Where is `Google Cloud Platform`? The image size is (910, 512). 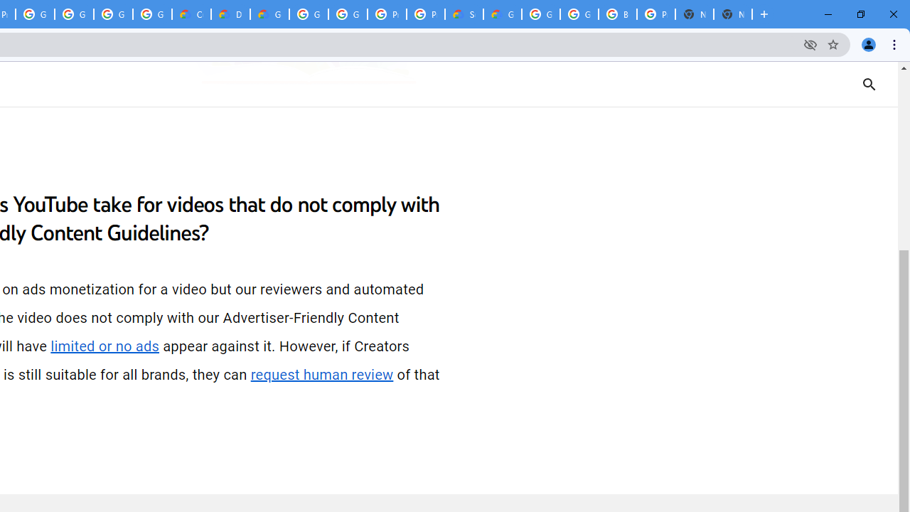 Google Cloud Platform is located at coordinates (579, 14).